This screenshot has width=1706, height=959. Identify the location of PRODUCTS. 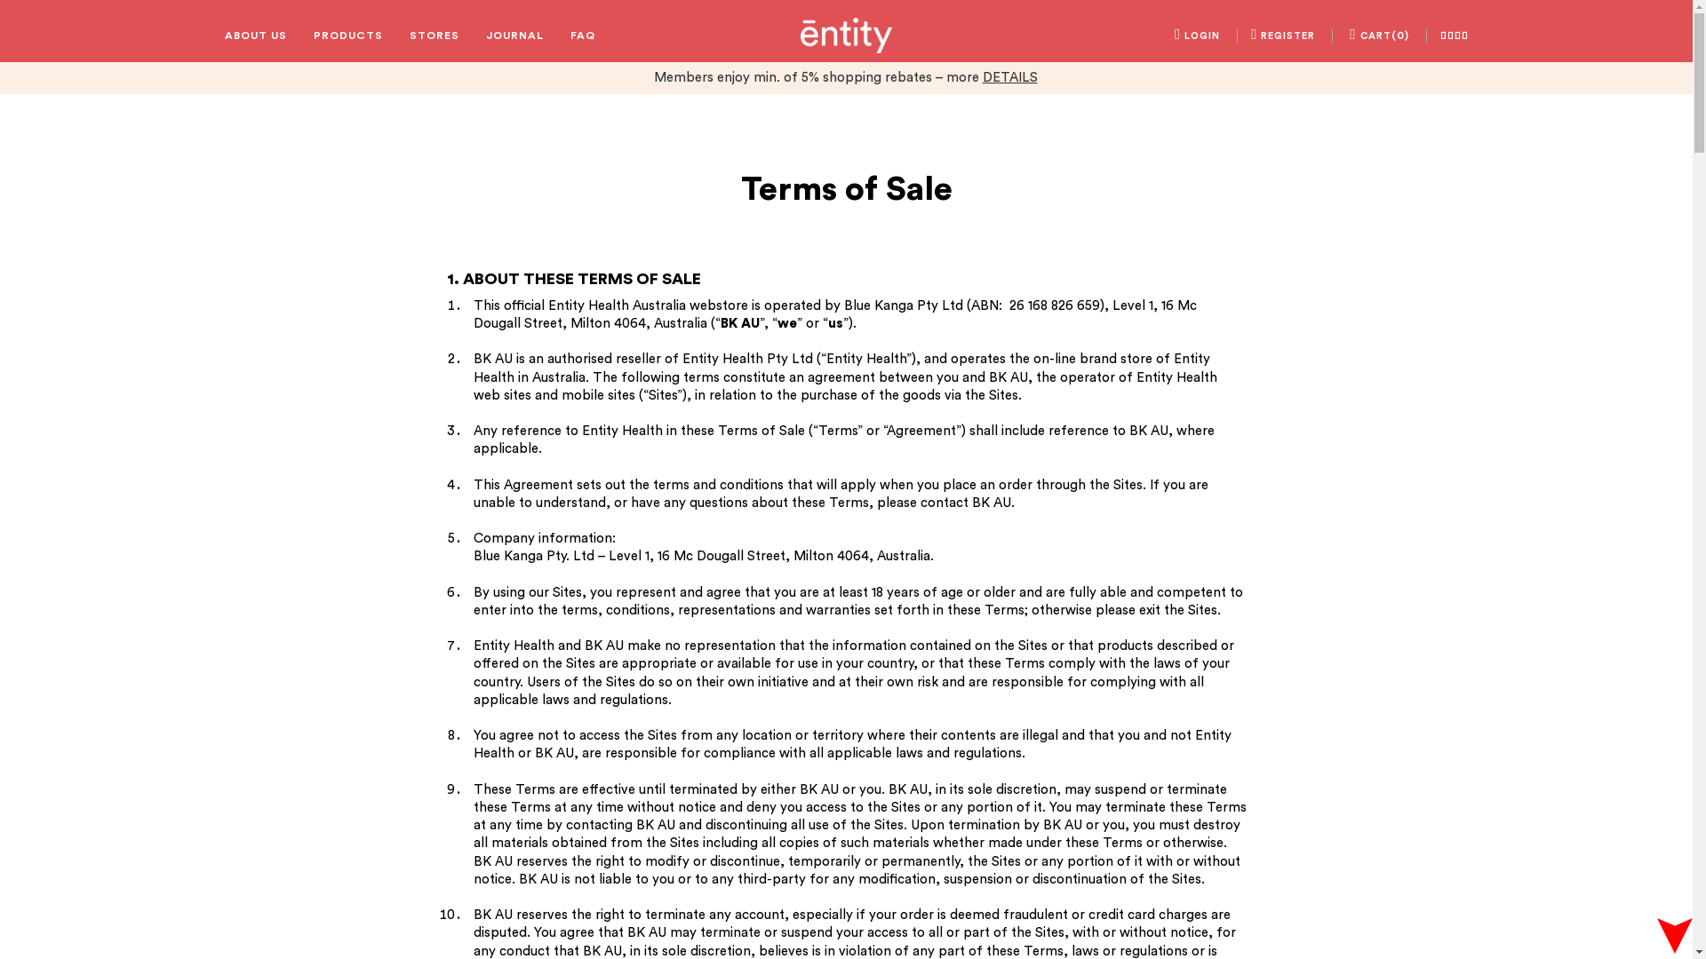
(347, 36).